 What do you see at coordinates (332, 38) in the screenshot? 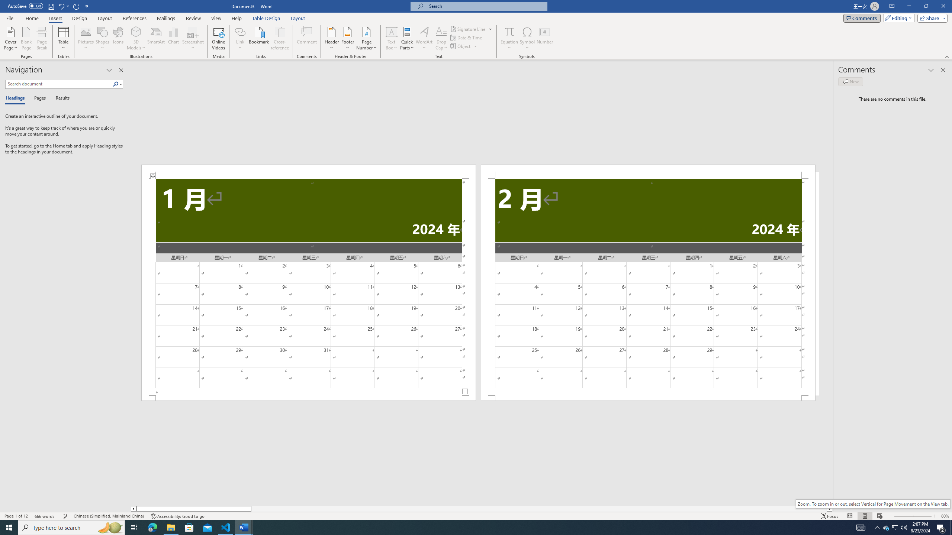
I see `Header` at bounding box center [332, 38].